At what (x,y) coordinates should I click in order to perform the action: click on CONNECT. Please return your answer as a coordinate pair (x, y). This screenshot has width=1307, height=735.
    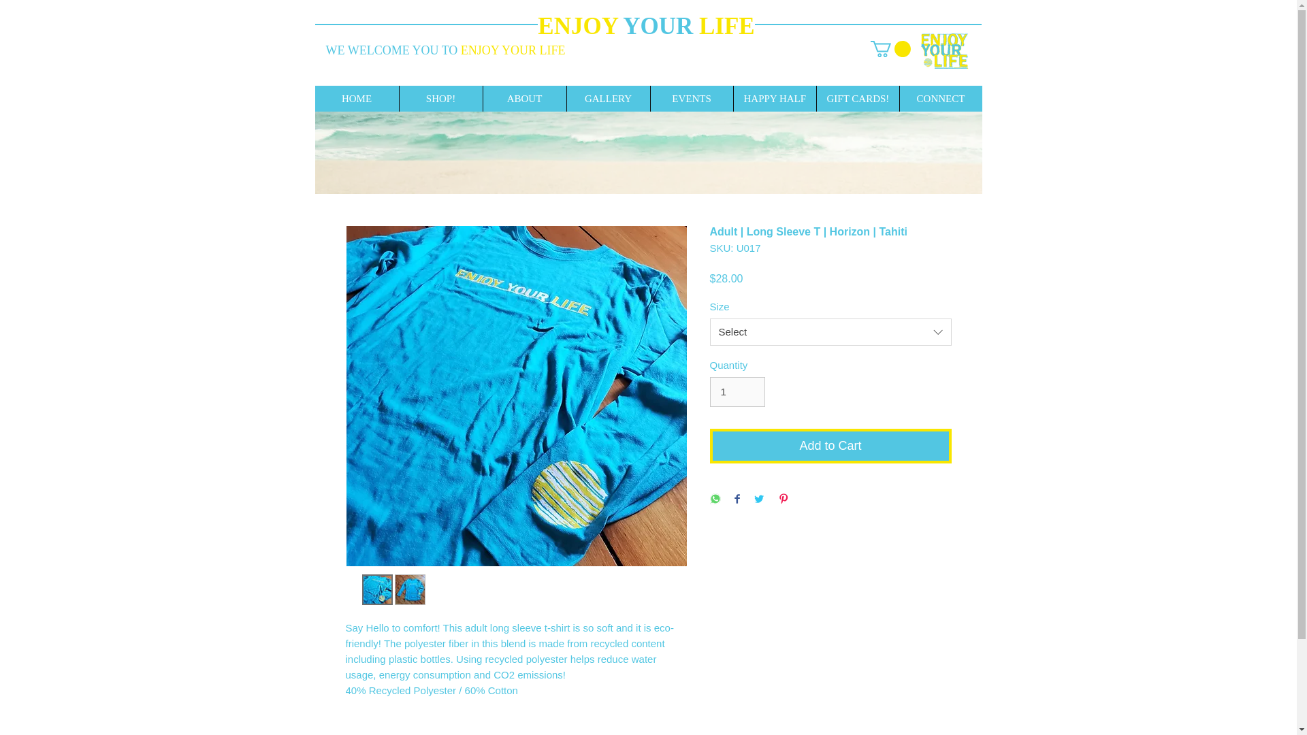
    Looking at the image, I should click on (939, 99).